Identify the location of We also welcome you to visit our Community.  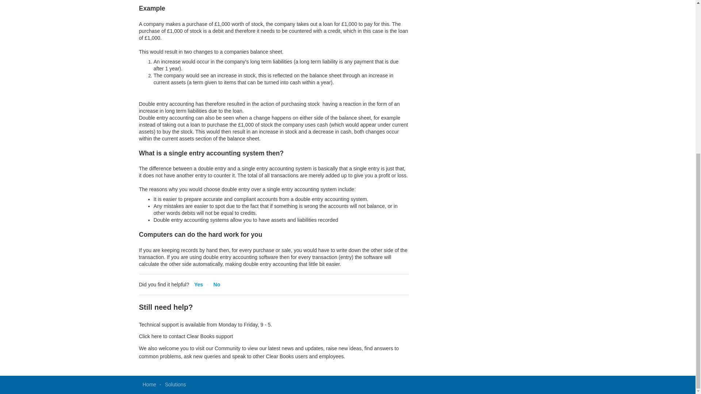
(189, 348).